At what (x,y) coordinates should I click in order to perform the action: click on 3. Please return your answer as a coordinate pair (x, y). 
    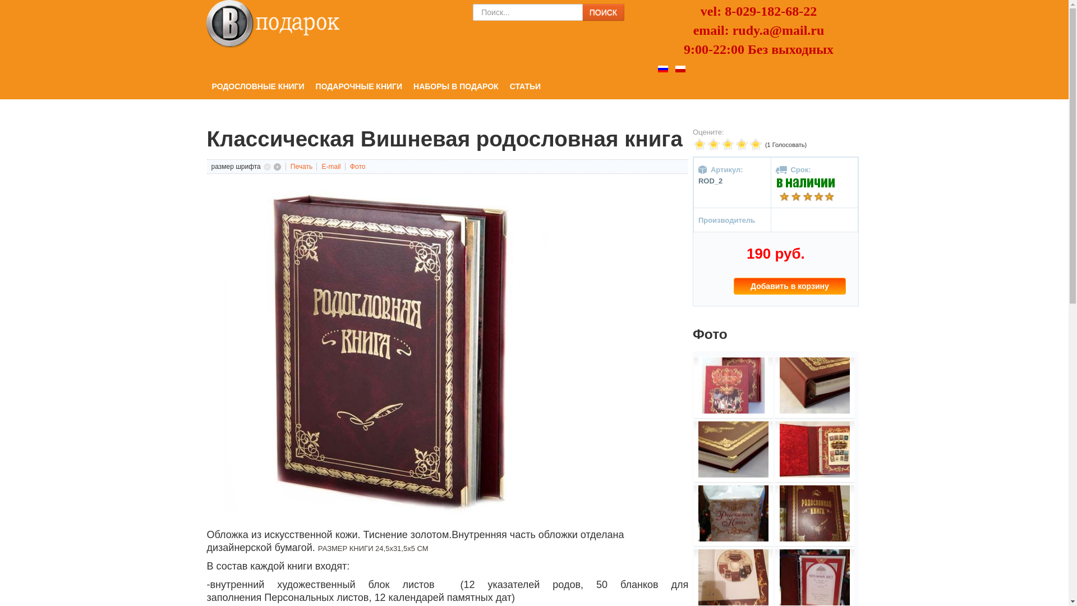
    Looking at the image, I should click on (714, 145).